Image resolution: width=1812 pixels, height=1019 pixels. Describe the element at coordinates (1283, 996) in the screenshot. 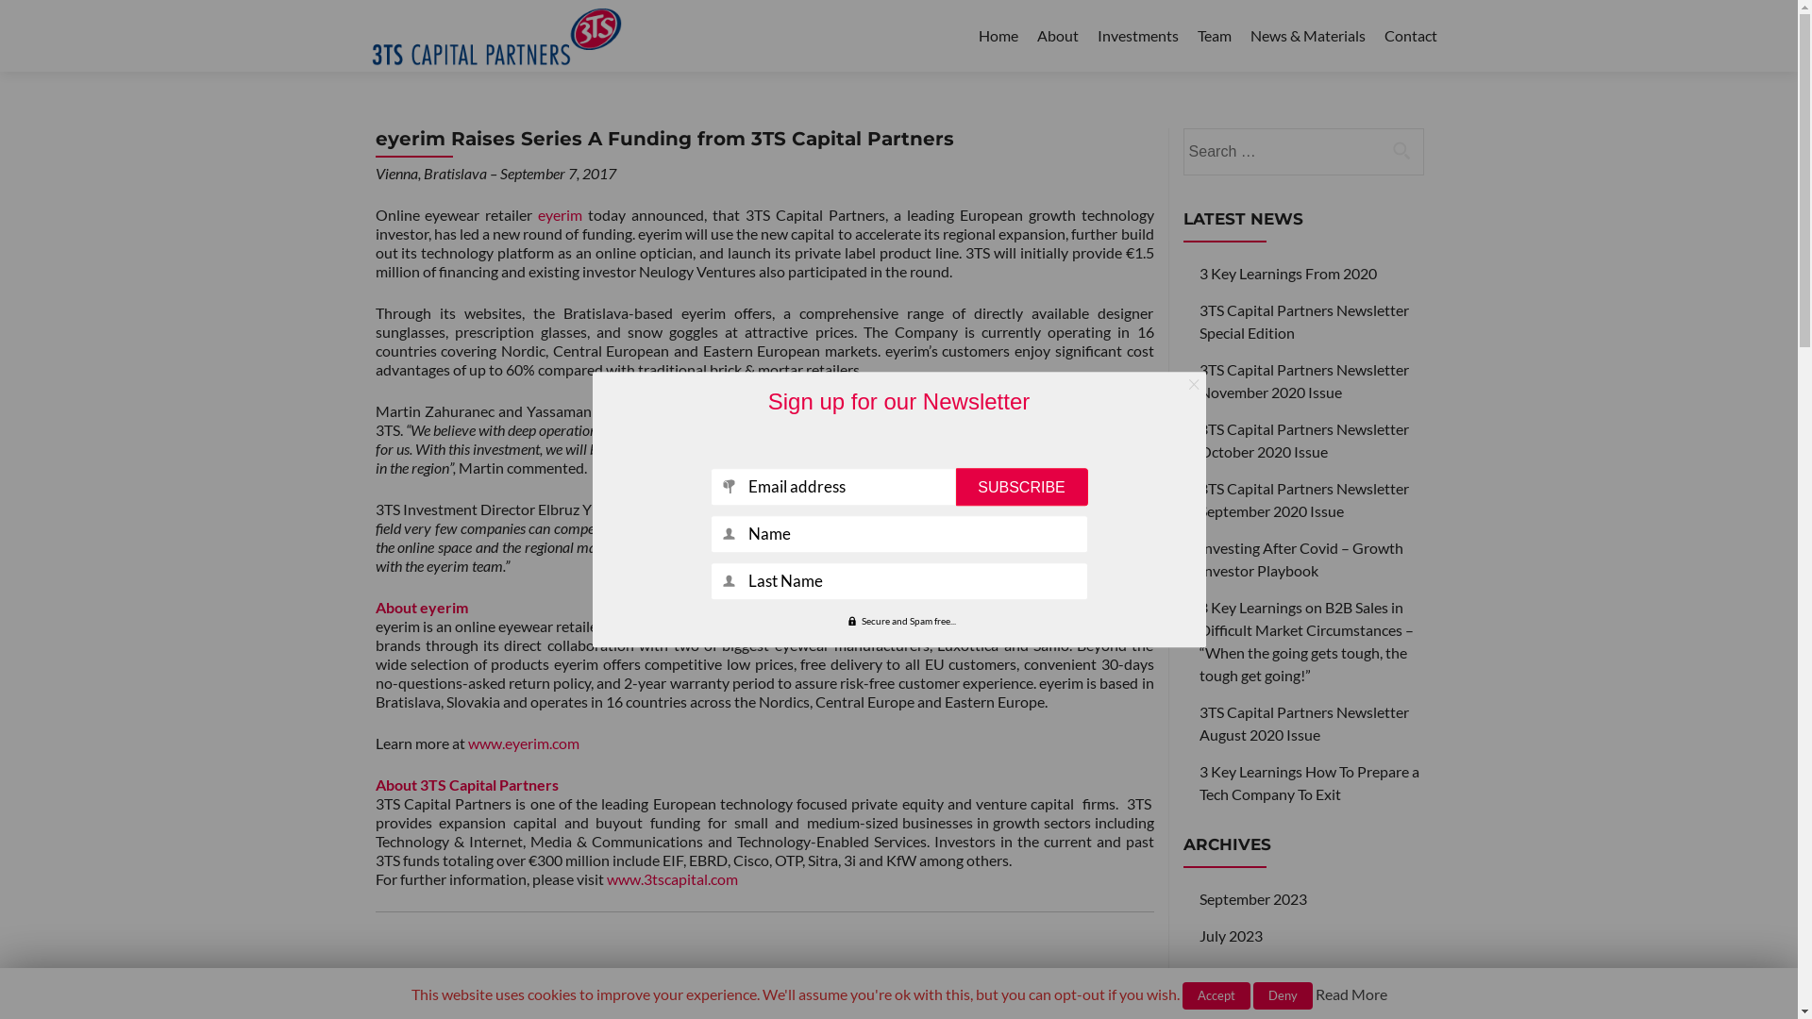

I see `Deny` at that location.